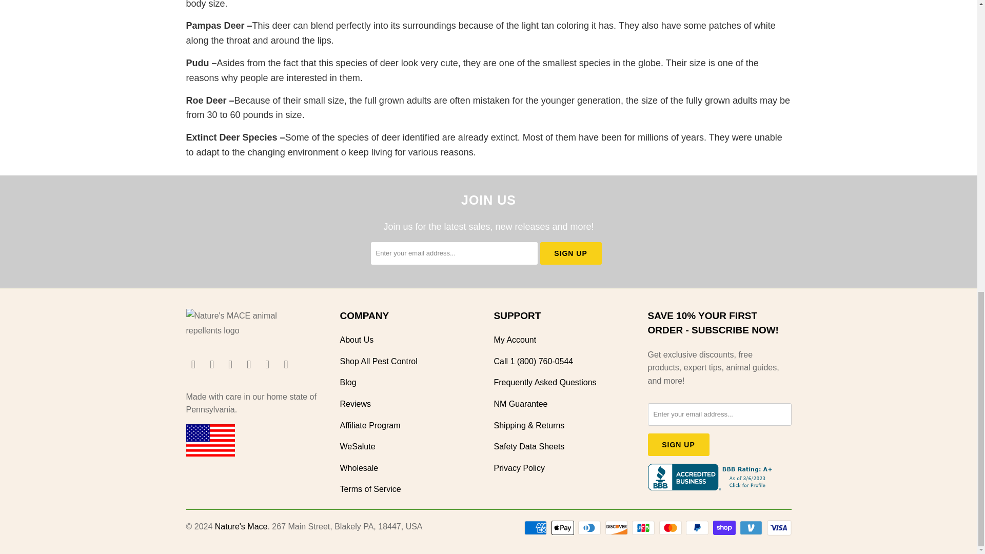 The width and height of the screenshot is (985, 554). I want to click on Sign Up, so click(678, 444).